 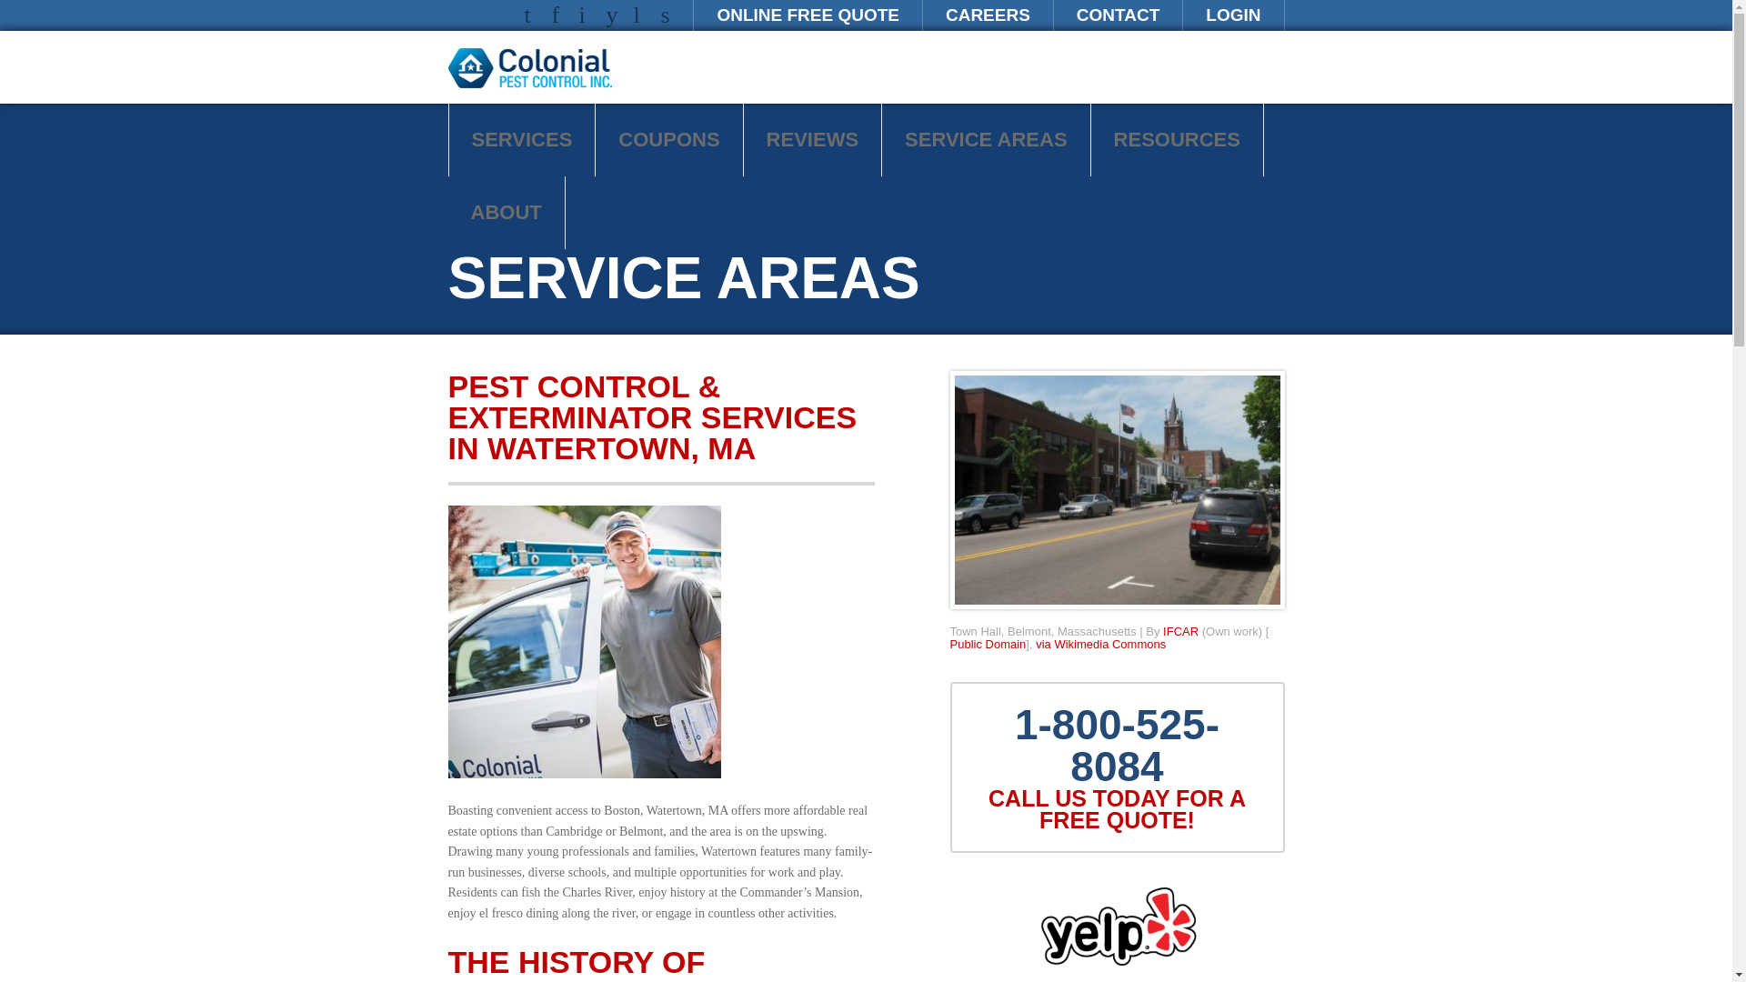 What do you see at coordinates (988, 15) in the screenshot?
I see `CAREERS` at bounding box center [988, 15].